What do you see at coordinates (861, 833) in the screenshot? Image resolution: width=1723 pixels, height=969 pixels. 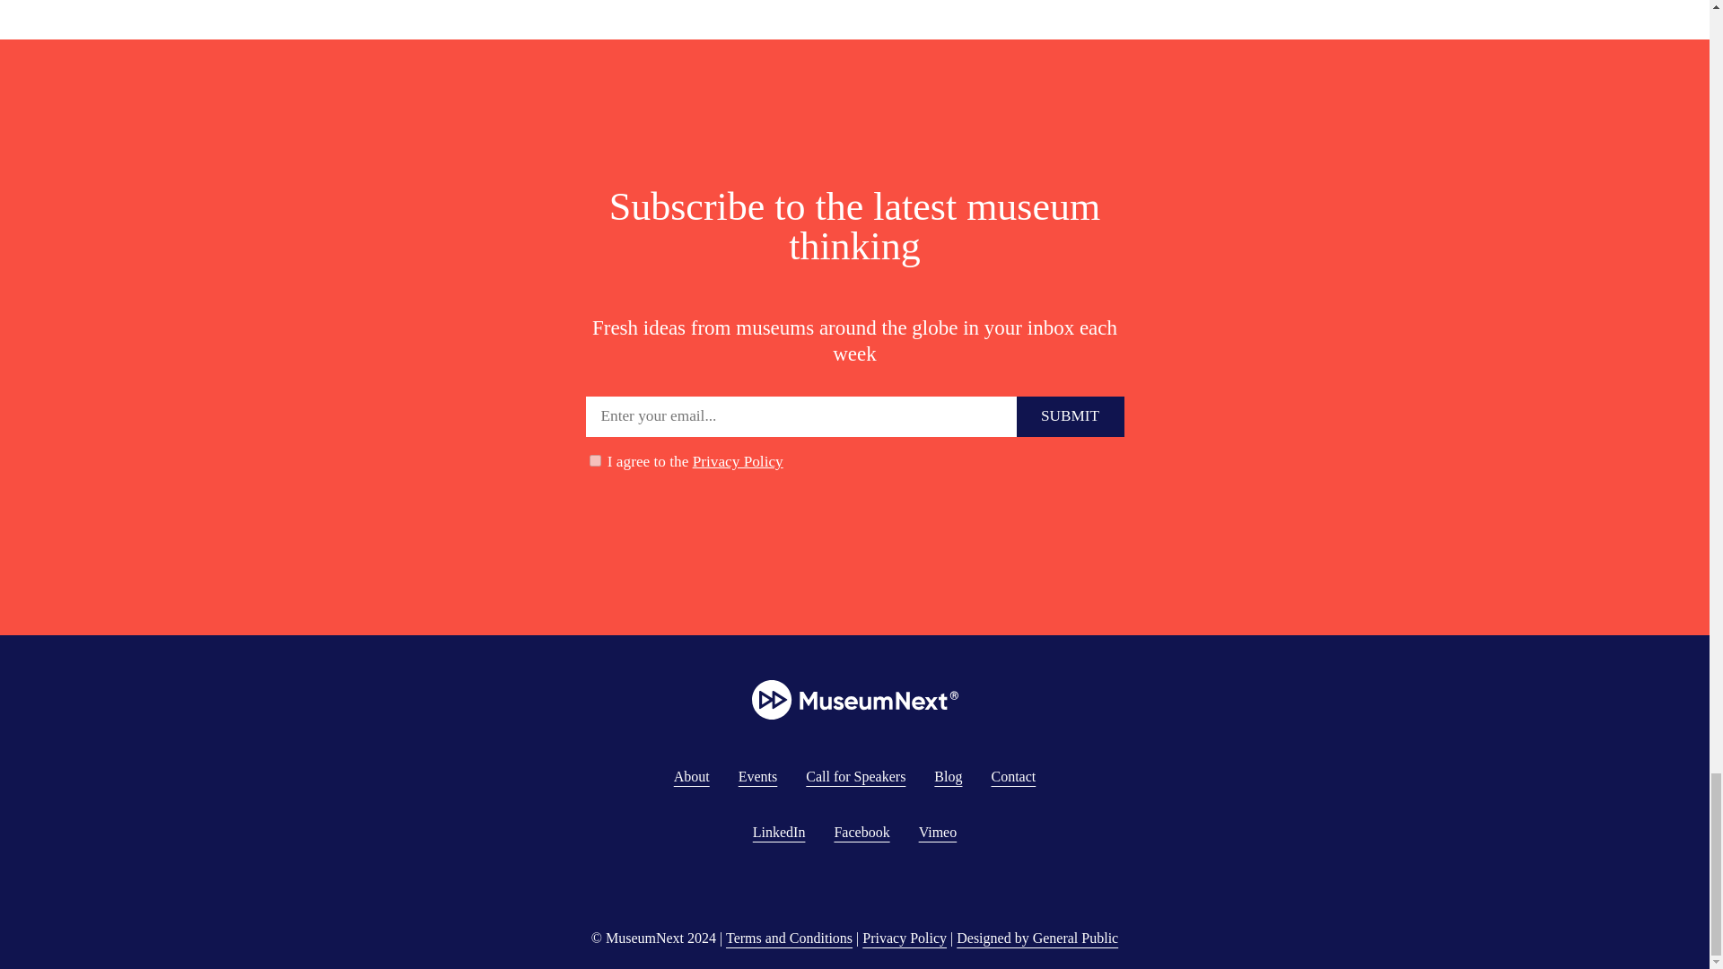 I see `Facebook` at bounding box center [861, 833].